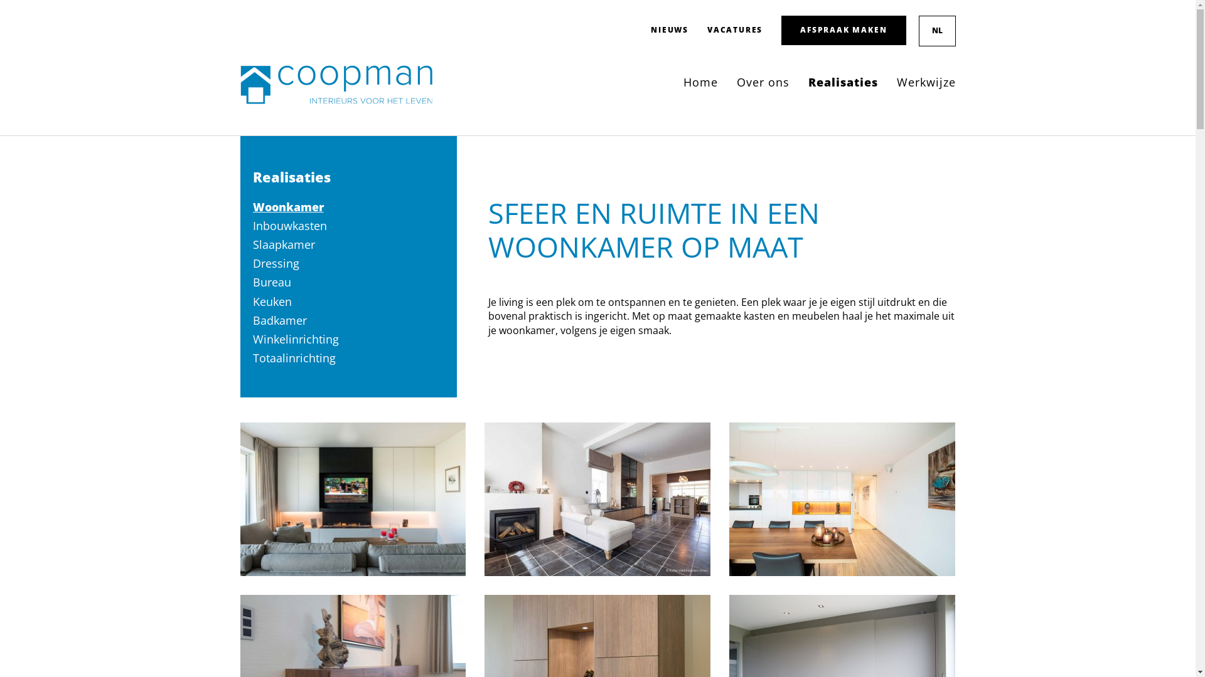  I want to click on Winkelinrichting, so click(295, 339).